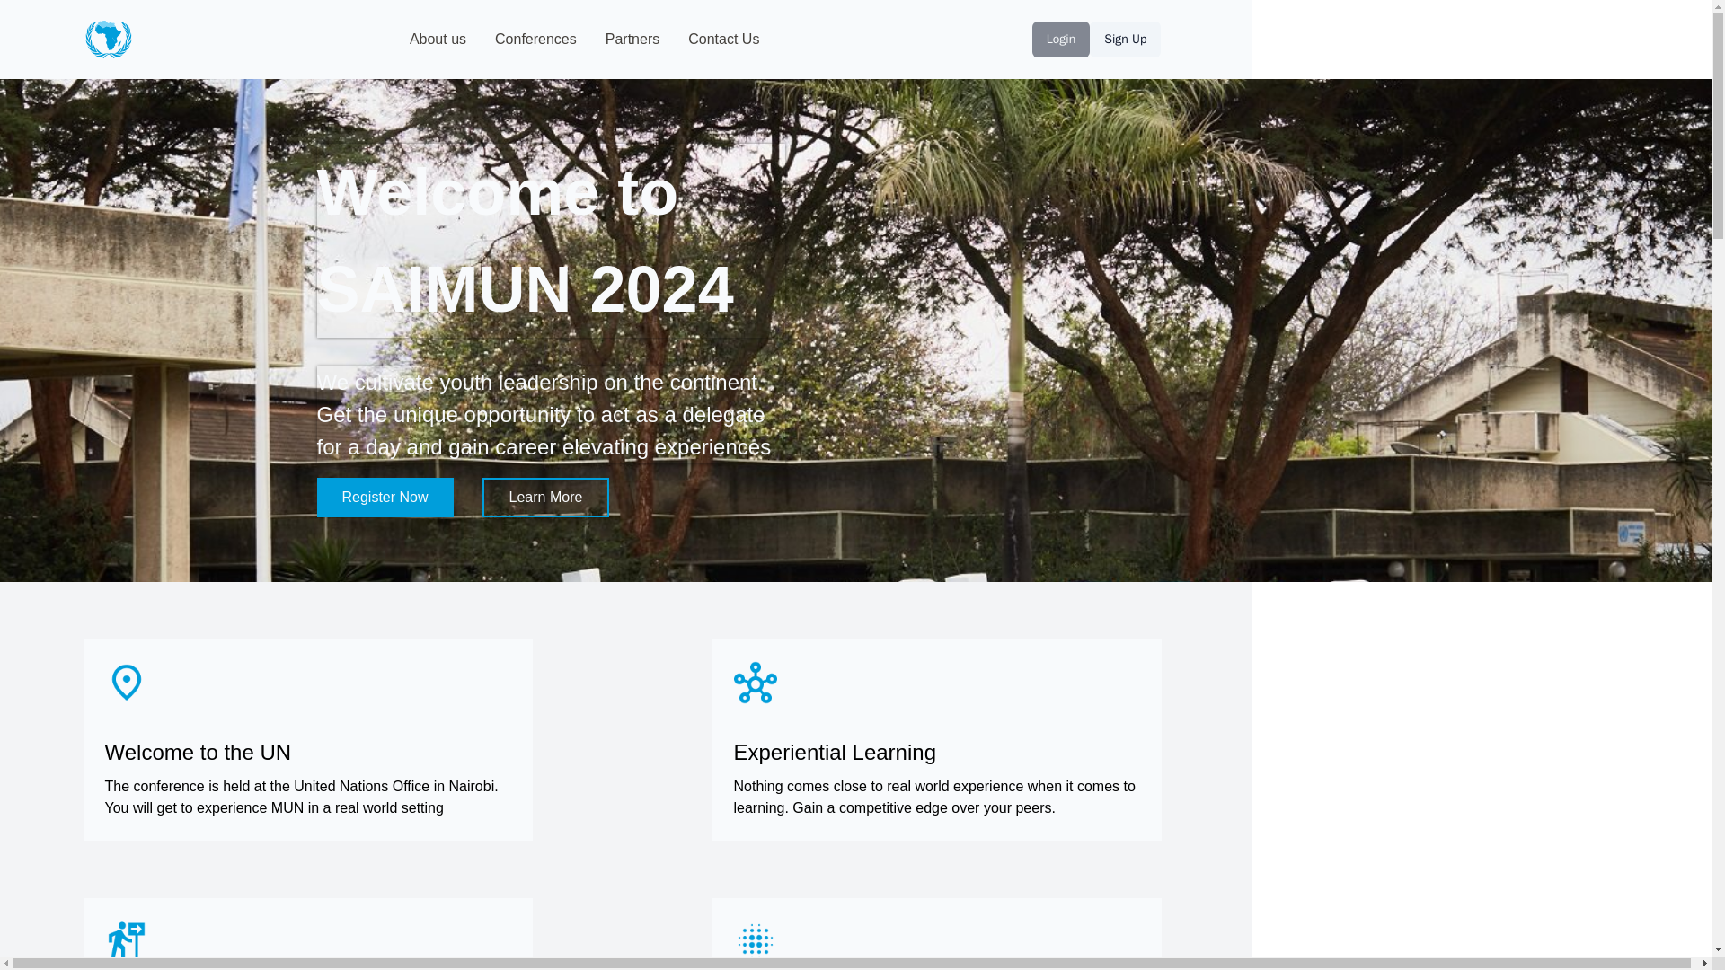 This screenshot has width=1725, height=970. What do you see at coordinates (546, 498) in the screenshot?
I see `Learn More` at bounding box center [546, 498].